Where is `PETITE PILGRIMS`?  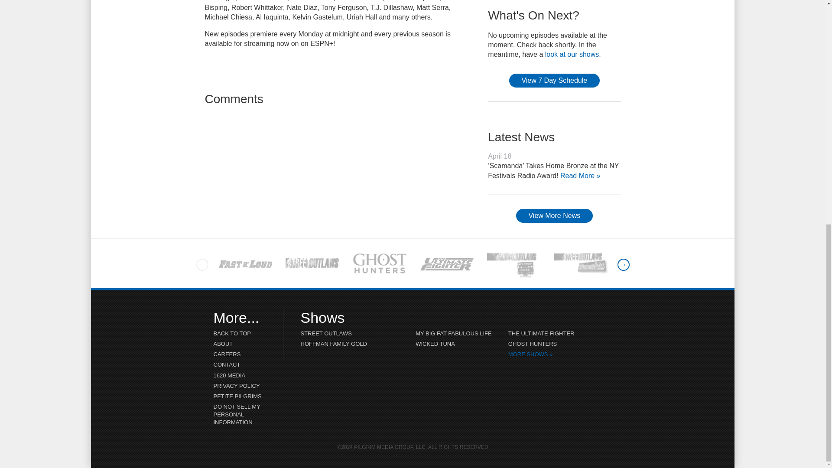
PETITE PILGRIMS is located at coordinates (239, 396).